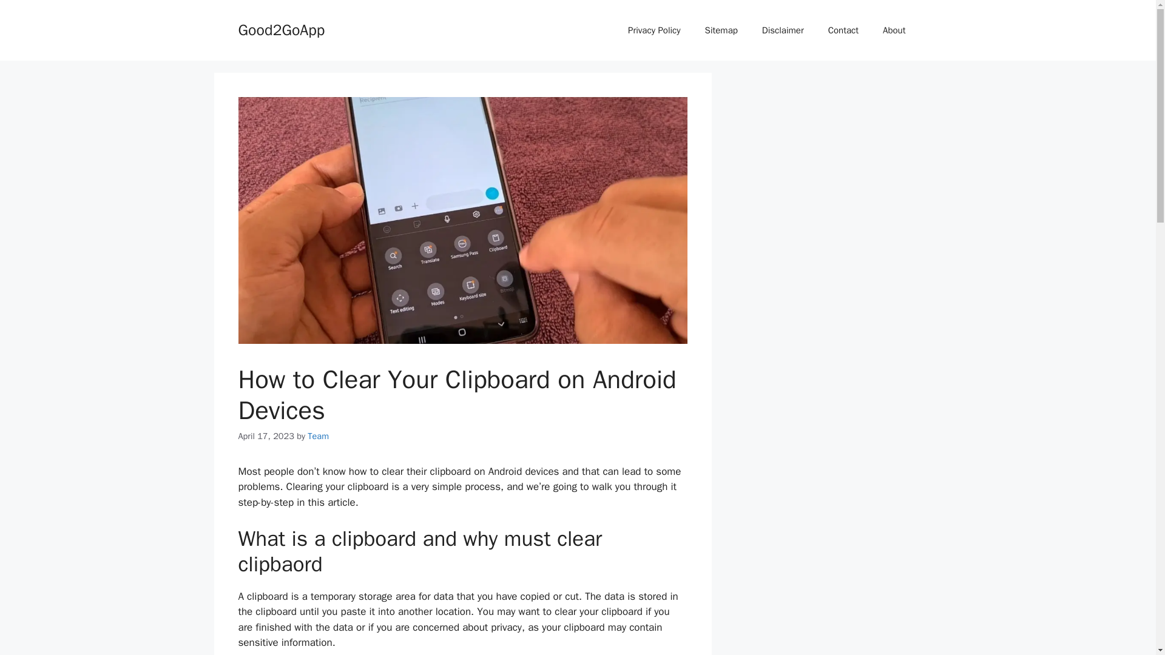 The image size is (1165, 655). Describe the element at coordinates (281, 29) in the screenshot. I see `Good2GoApp` at that location.